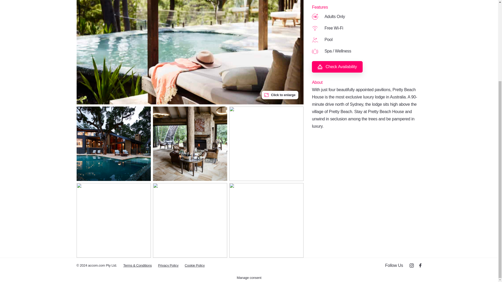 Image resolution: width=502 pixels, height=282 pixels. Describe the element at coordinates (168, 265) in the screenshot. I see `Privacy Policy` at that location.